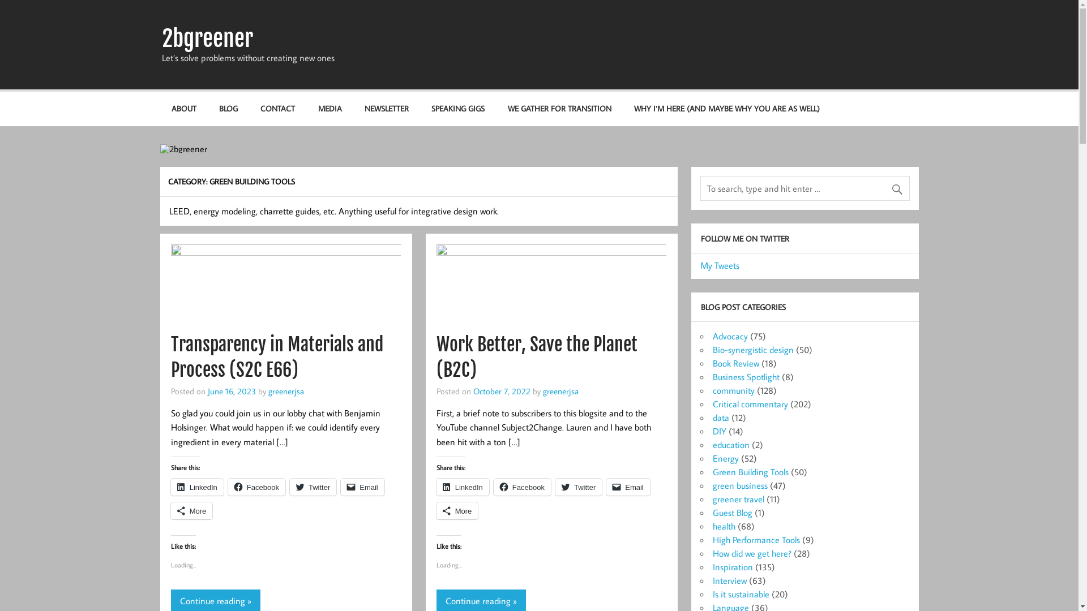 The width and height of the screenshot is (1087, 611). What do you see at coordinates (560, 391) in the screenshot?
I see `greenerjsa` at bounding box center [560, 391].